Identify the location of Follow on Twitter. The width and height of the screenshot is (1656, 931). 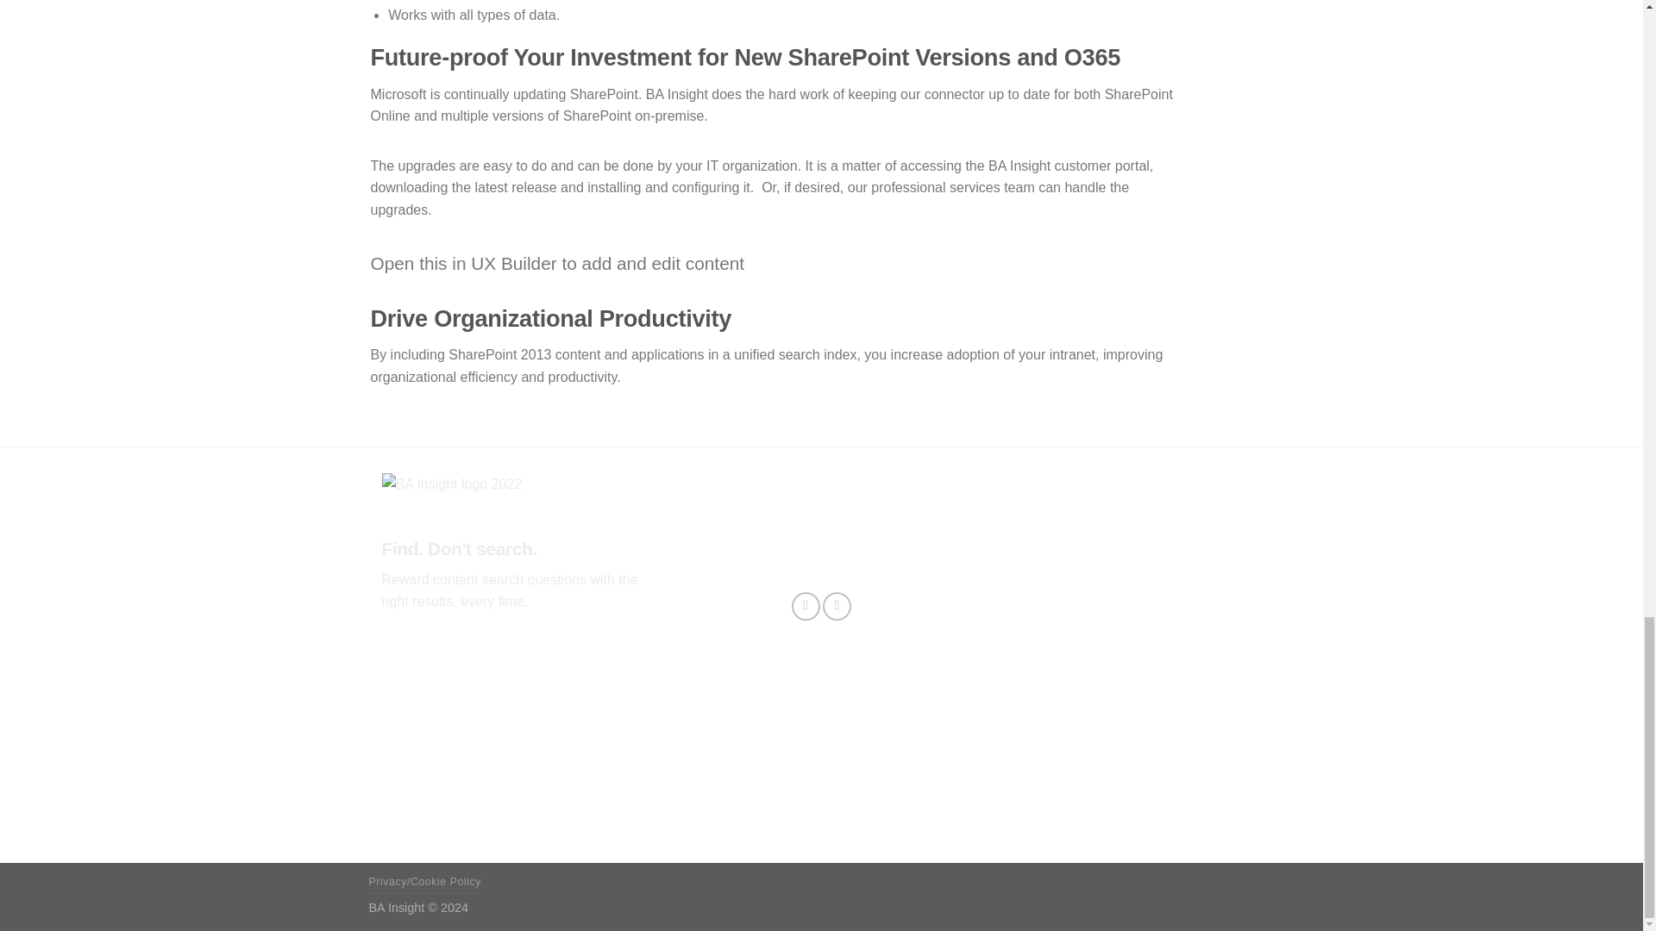
(806, 606).